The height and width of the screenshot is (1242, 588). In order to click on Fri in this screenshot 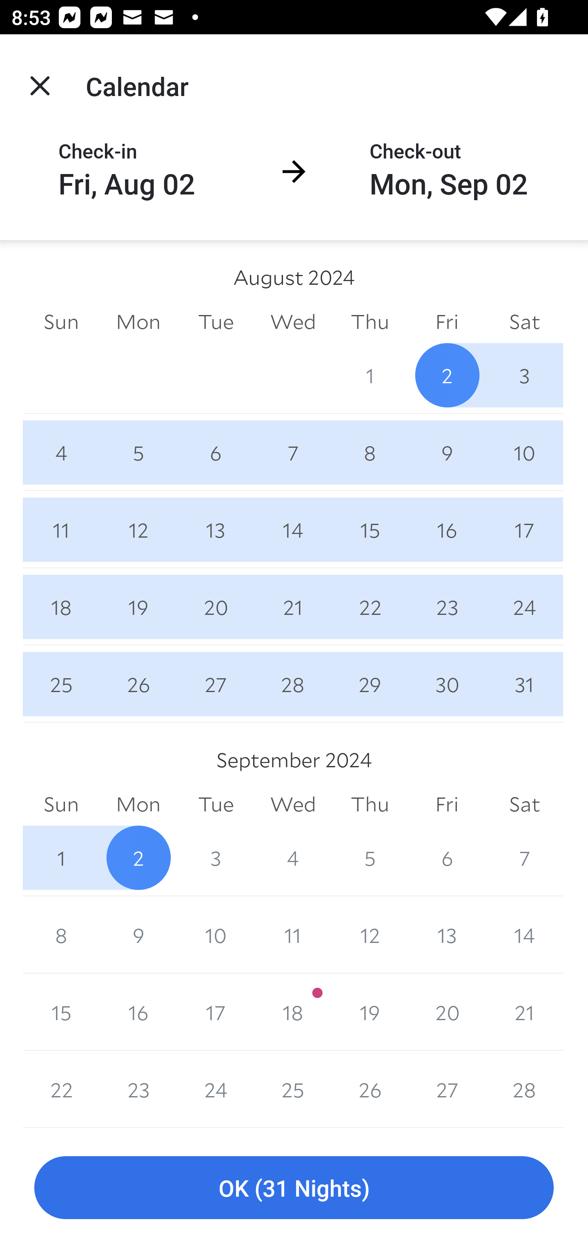, I will do `click(447, 321)`.